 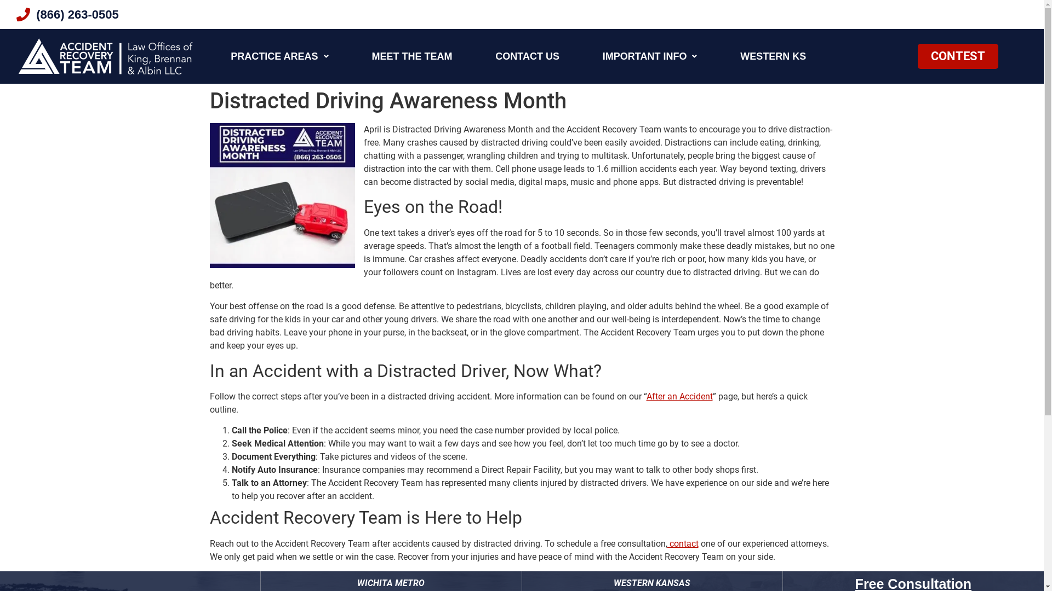 I want to click on WESTERN KS, so click(x=774, y=56).